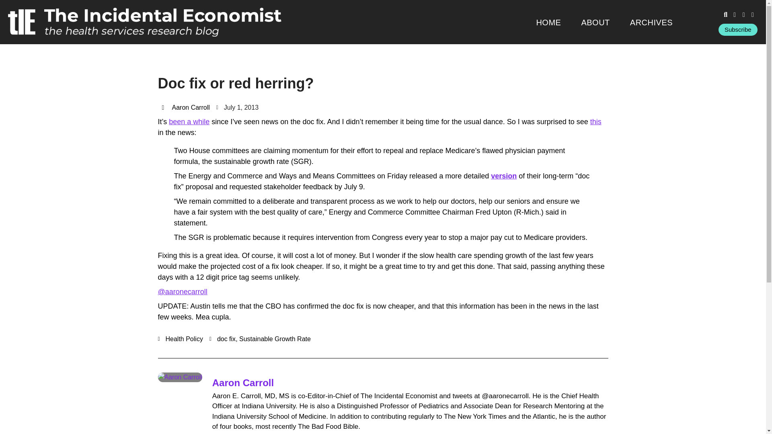  I want to click on been a while, so click(189, 121).